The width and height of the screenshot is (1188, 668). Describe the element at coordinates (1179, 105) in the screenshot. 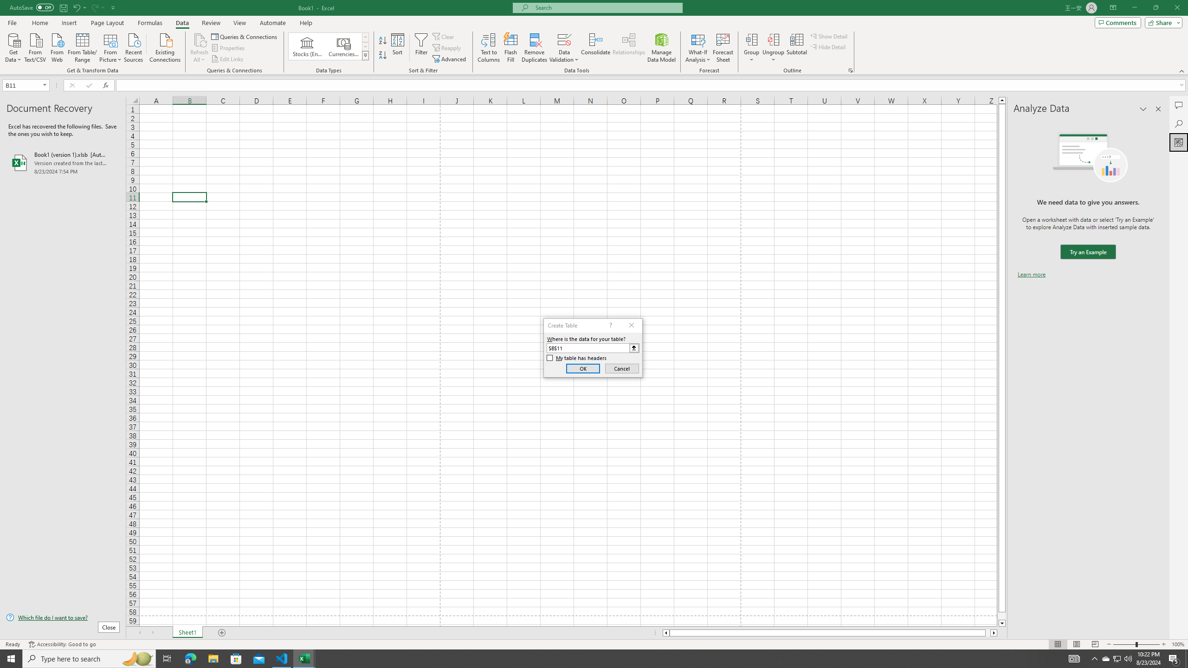

I see `Comments` at that location.